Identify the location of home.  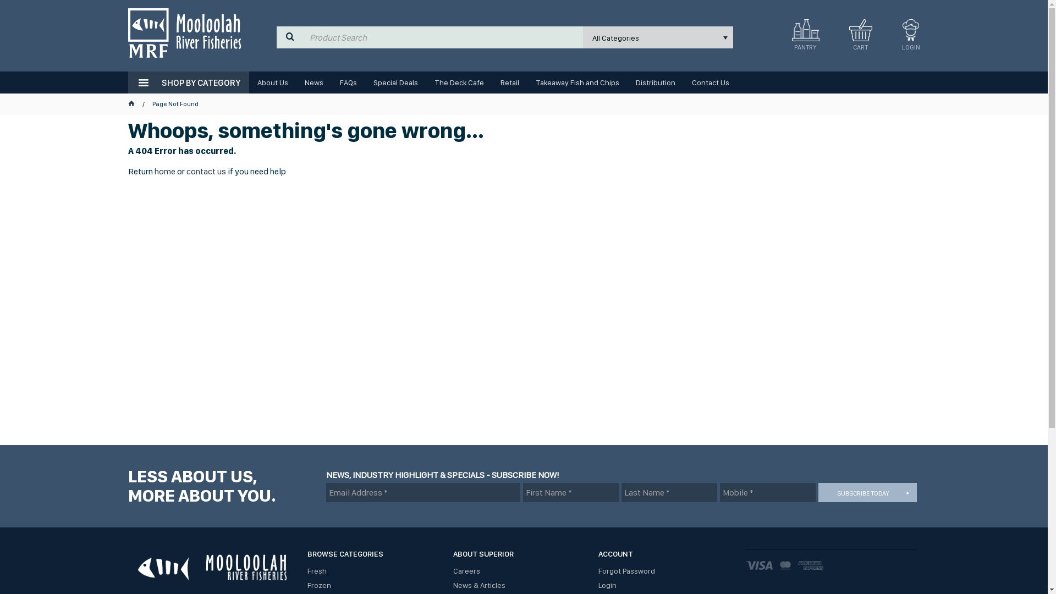
(164, 172).